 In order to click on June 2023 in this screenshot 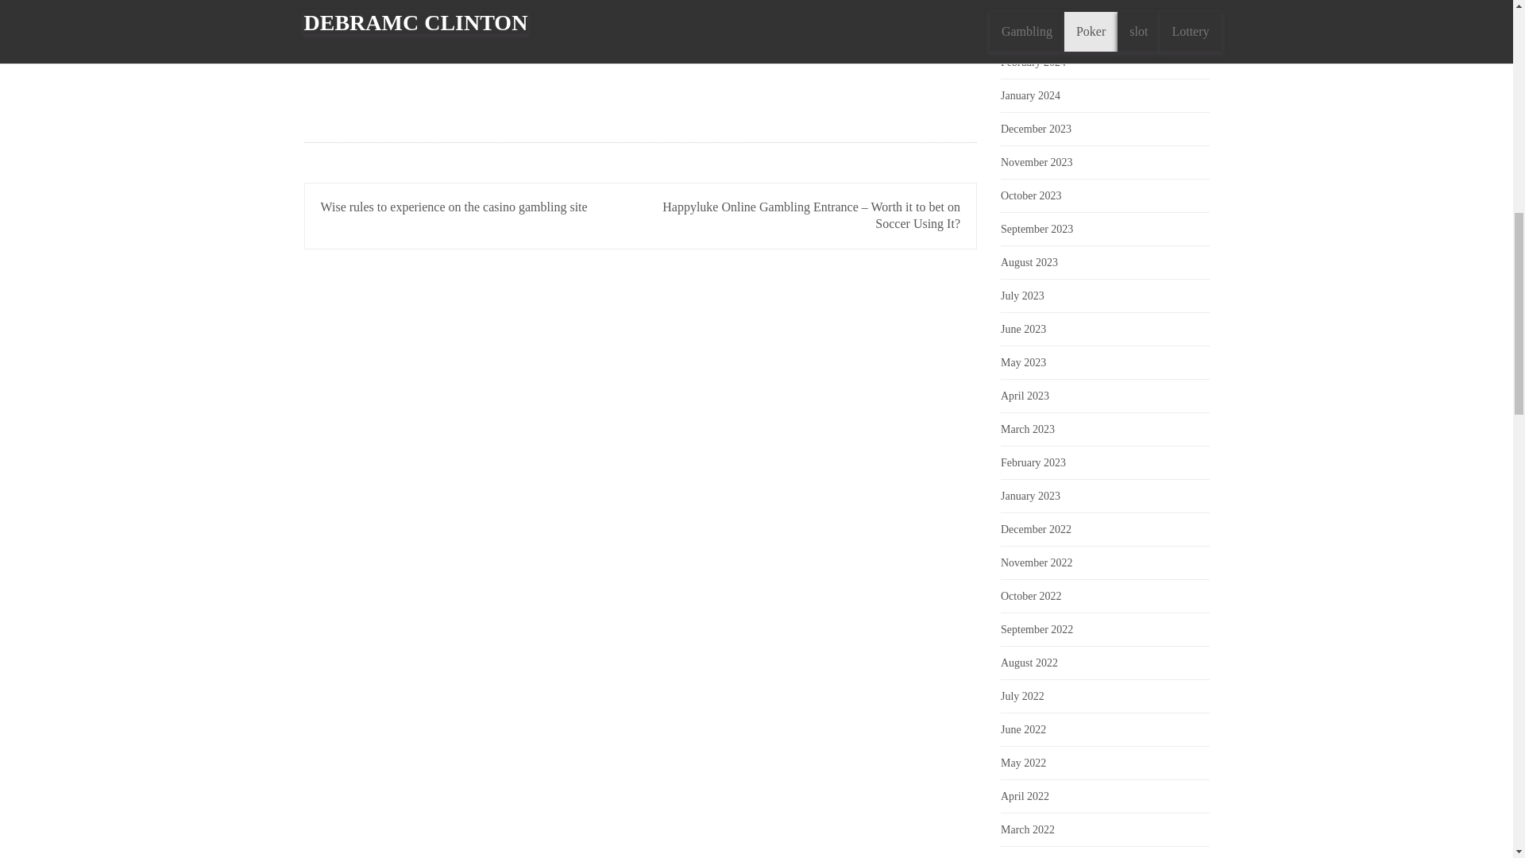, I will do `click(1023, 329)`.